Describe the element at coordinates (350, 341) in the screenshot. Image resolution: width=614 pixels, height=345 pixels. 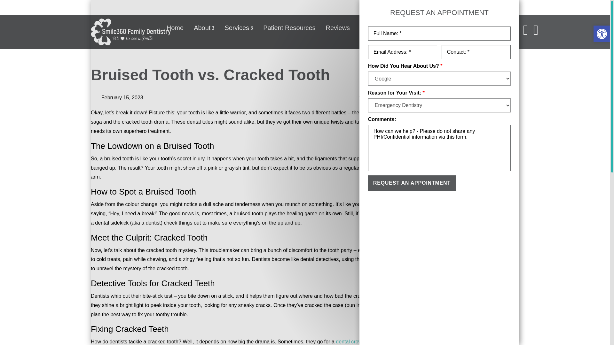
I see `dental crown` at that location.